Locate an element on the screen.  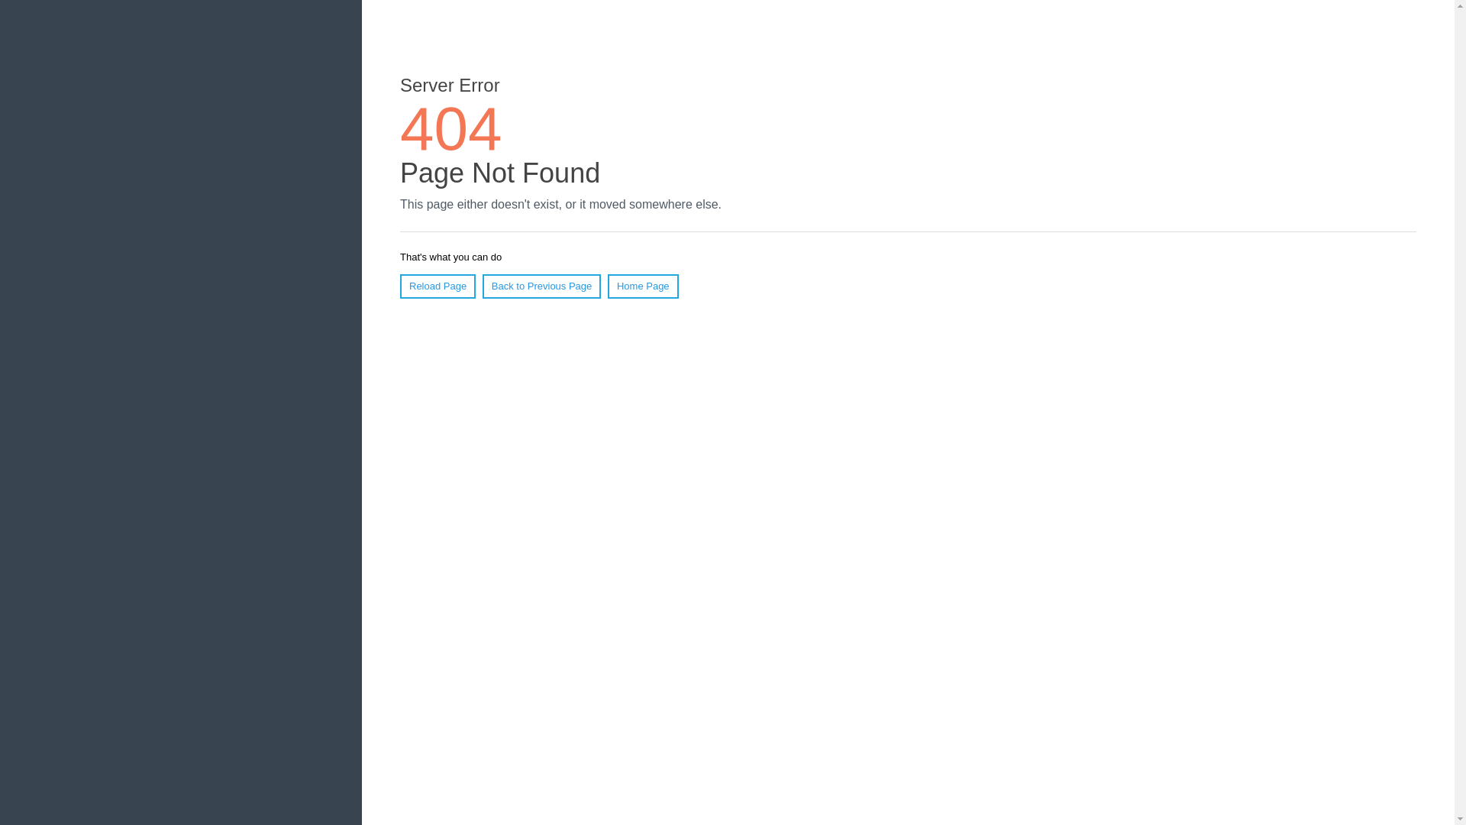
Back to Previous Page is located at coordinates (541, 286).